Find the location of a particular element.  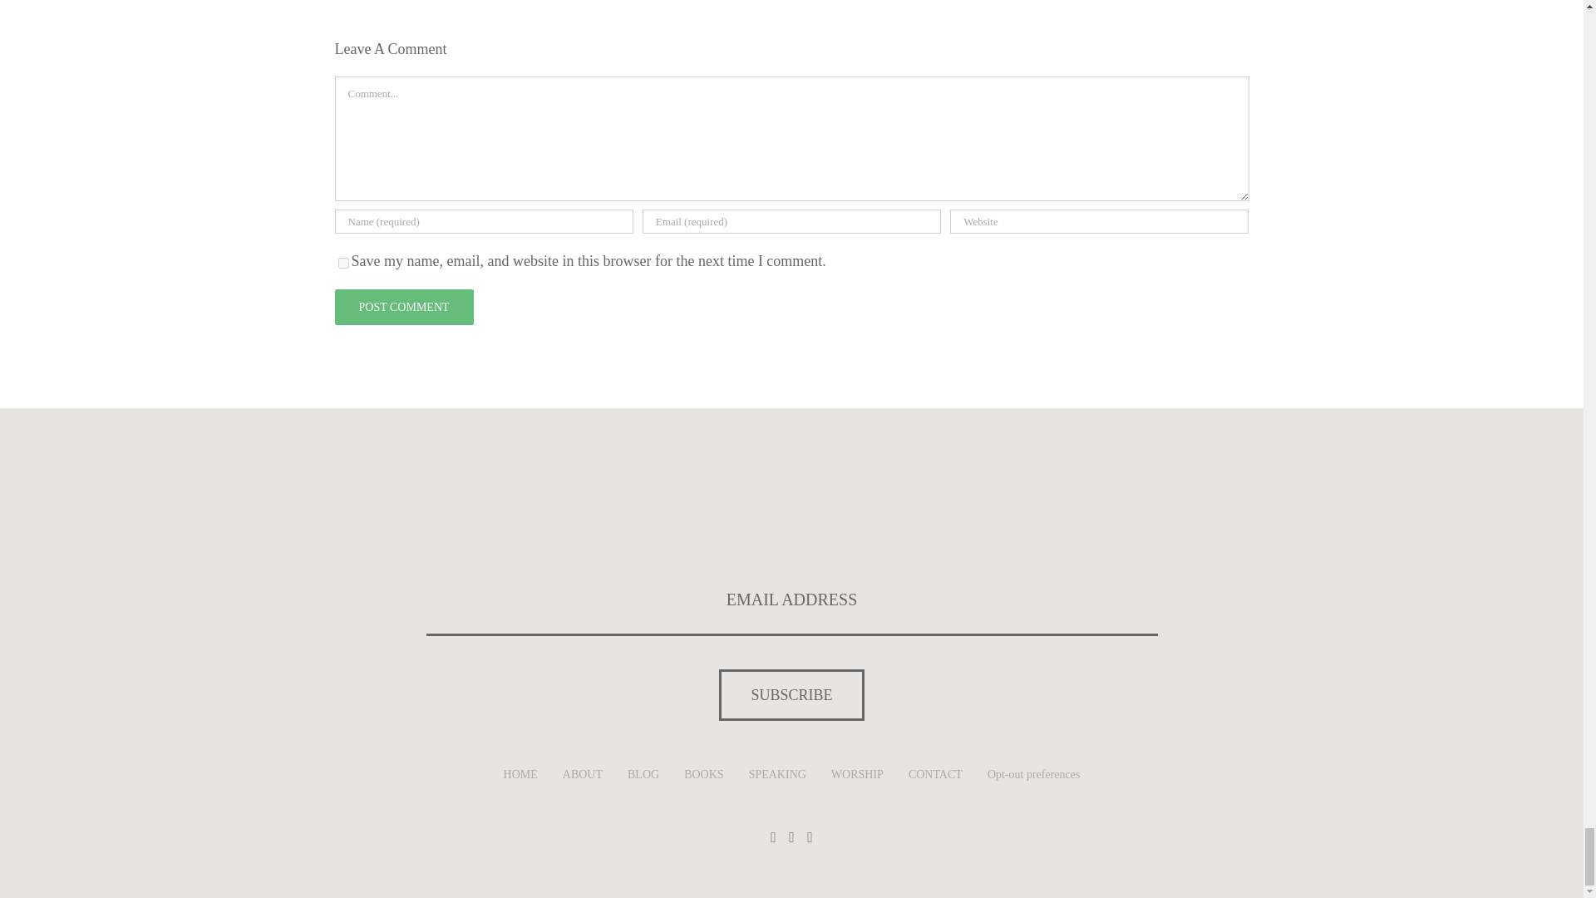

Subscribe is located at coordinates (791, 695).